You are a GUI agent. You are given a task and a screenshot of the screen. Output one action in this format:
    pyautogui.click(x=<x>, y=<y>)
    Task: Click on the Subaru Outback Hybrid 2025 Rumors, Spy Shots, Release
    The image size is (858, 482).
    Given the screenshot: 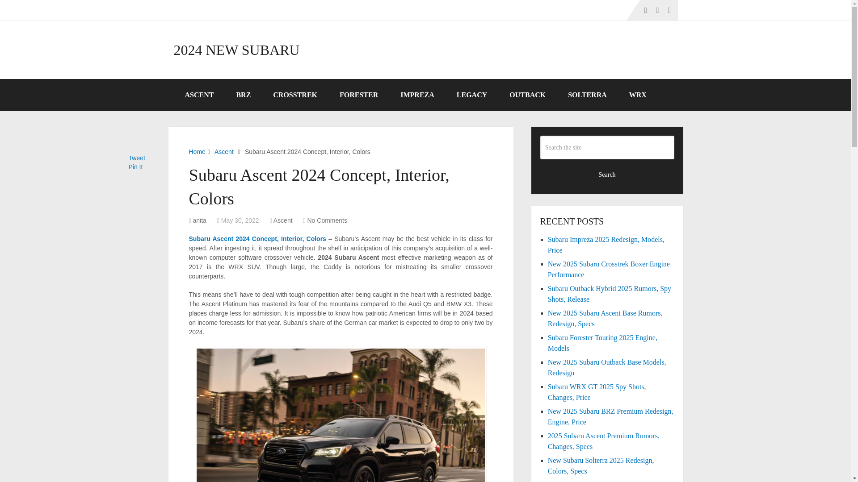 What is the action you would take?
    pyautogui.click(x=610, y=294)
    